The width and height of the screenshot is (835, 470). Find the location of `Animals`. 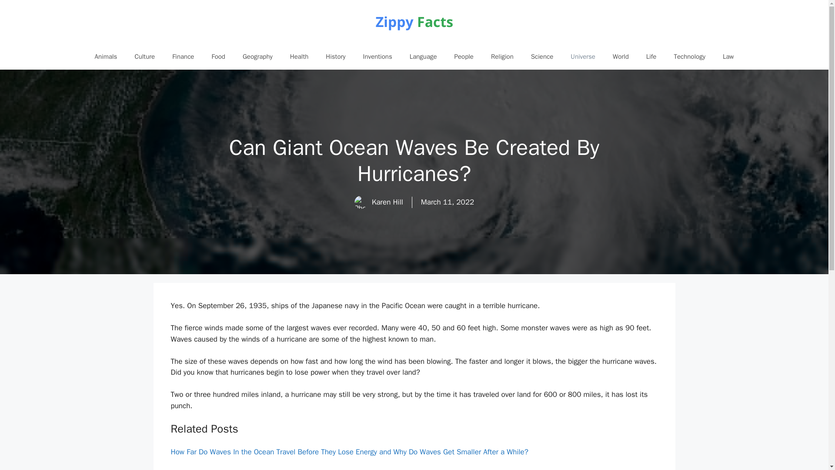

Animals is located at coordinates (106, 57).